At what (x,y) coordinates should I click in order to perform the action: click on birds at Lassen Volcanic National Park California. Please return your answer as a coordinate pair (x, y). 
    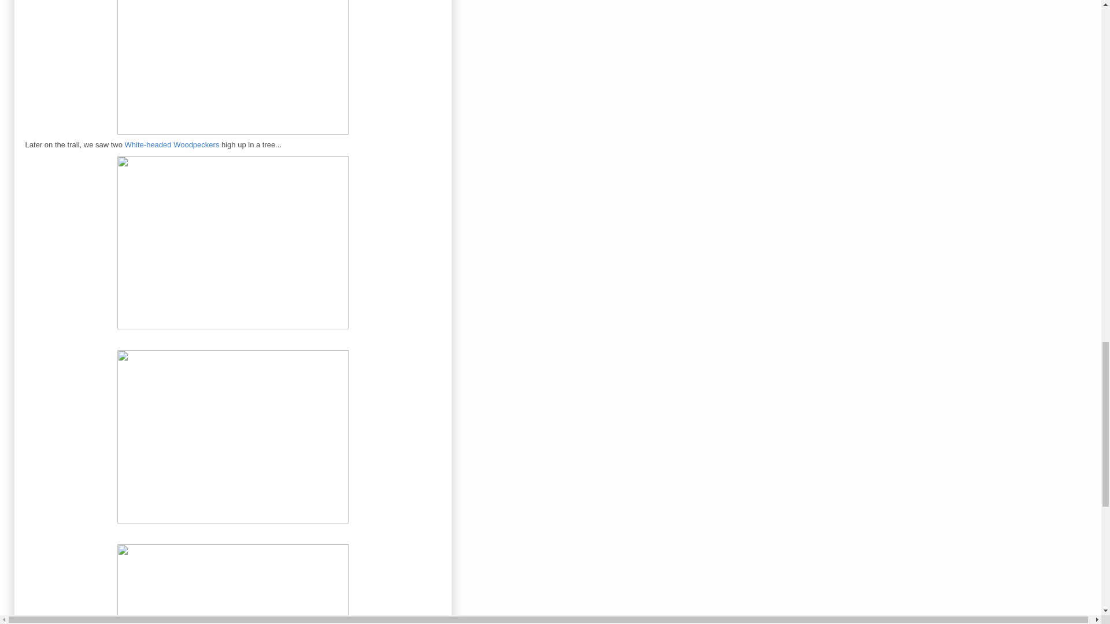
    Looking at the image, I should click on (232, 581).